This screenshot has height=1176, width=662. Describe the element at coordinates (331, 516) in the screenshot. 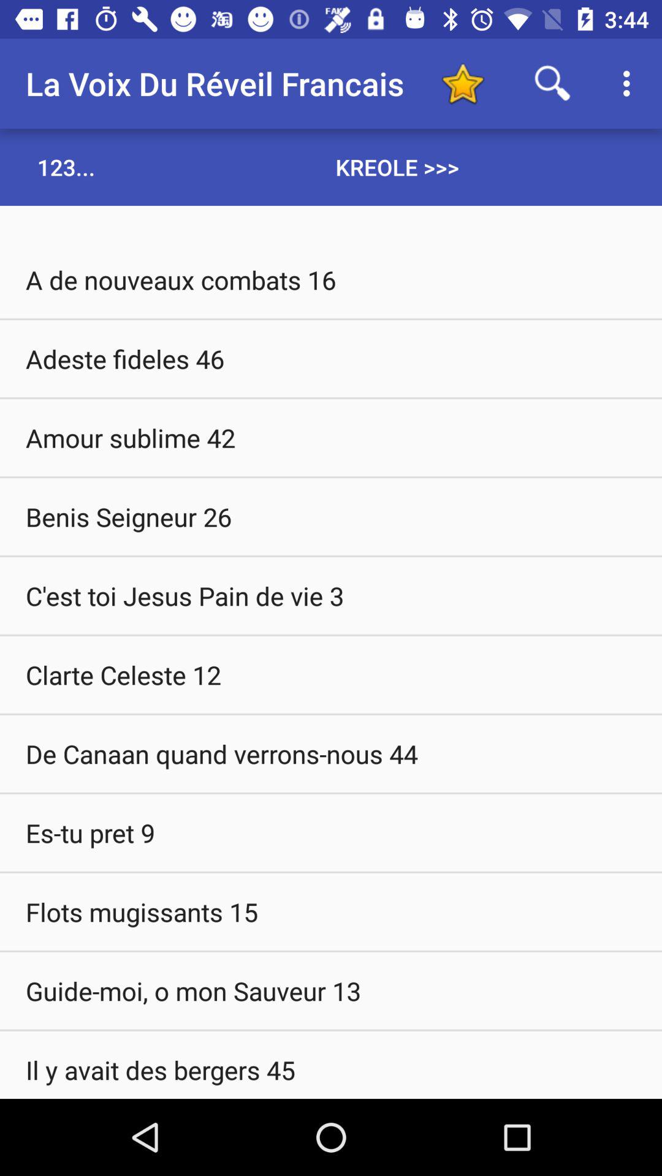

I see `open benis seigneur 26 item` at that location.